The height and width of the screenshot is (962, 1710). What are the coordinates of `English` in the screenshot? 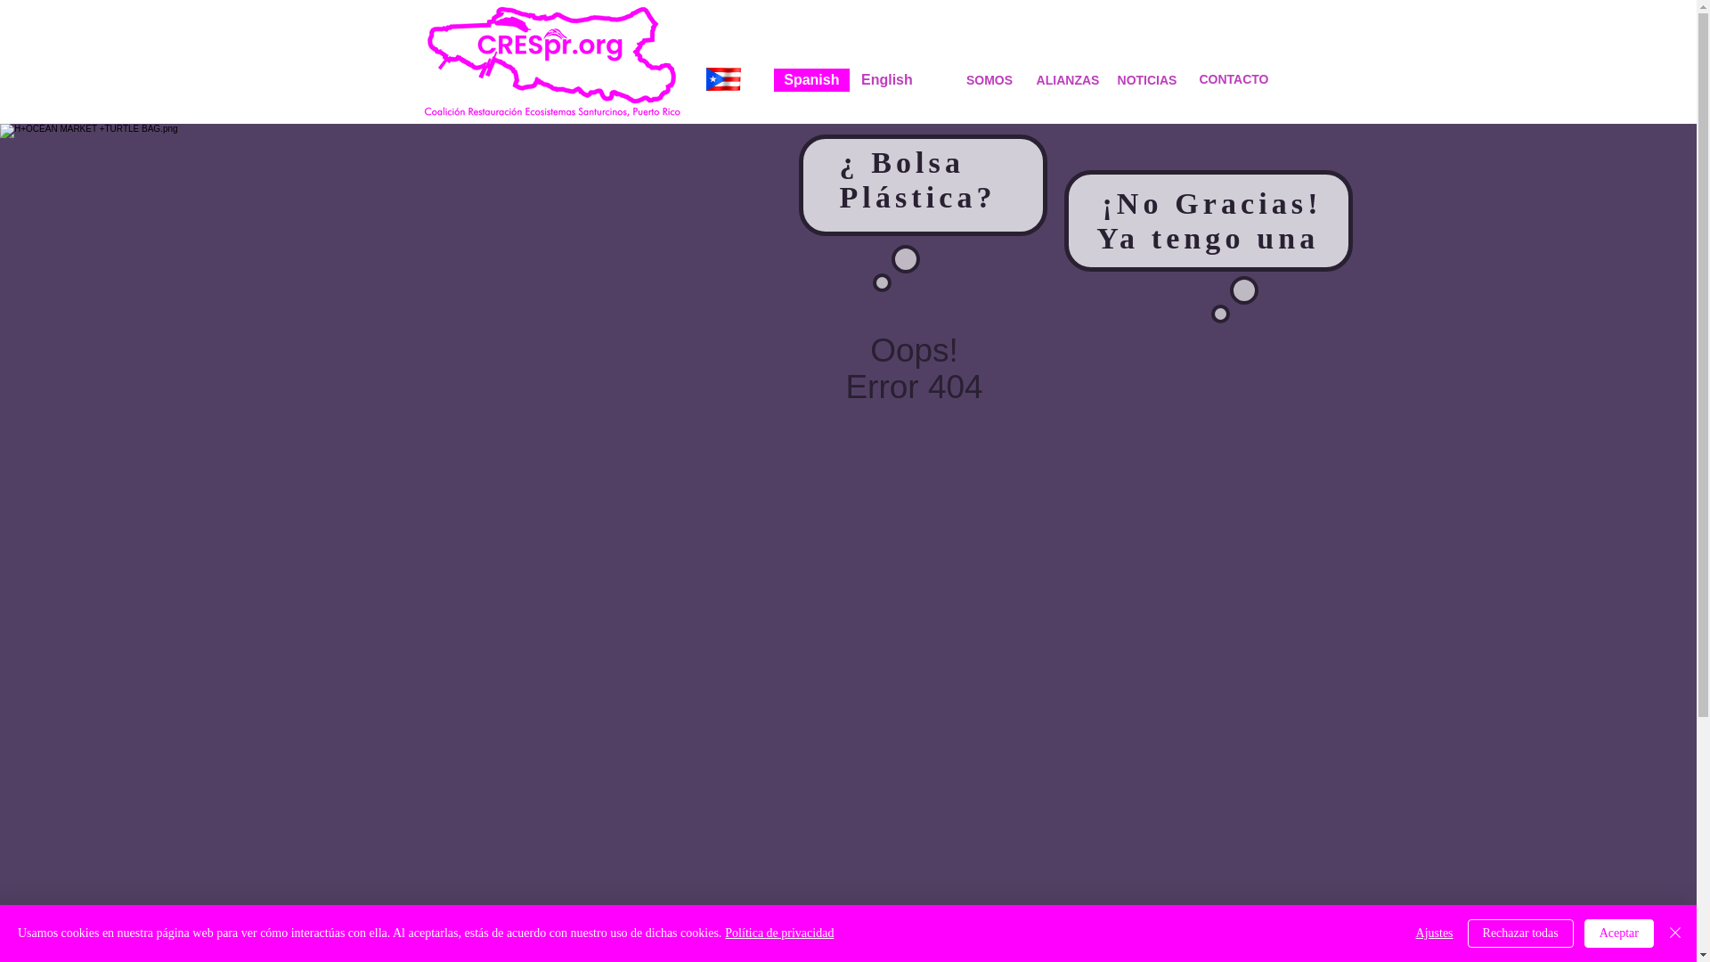 It's located at (886, 79).